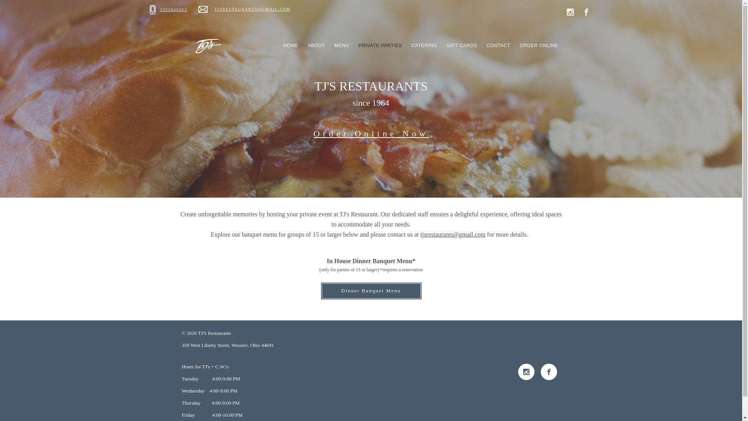  I want to click on ABOUT, so click(316, 45).